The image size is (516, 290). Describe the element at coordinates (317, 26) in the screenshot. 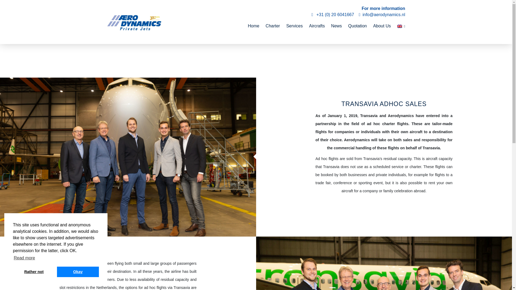

I see `Aircrafts` at that location.